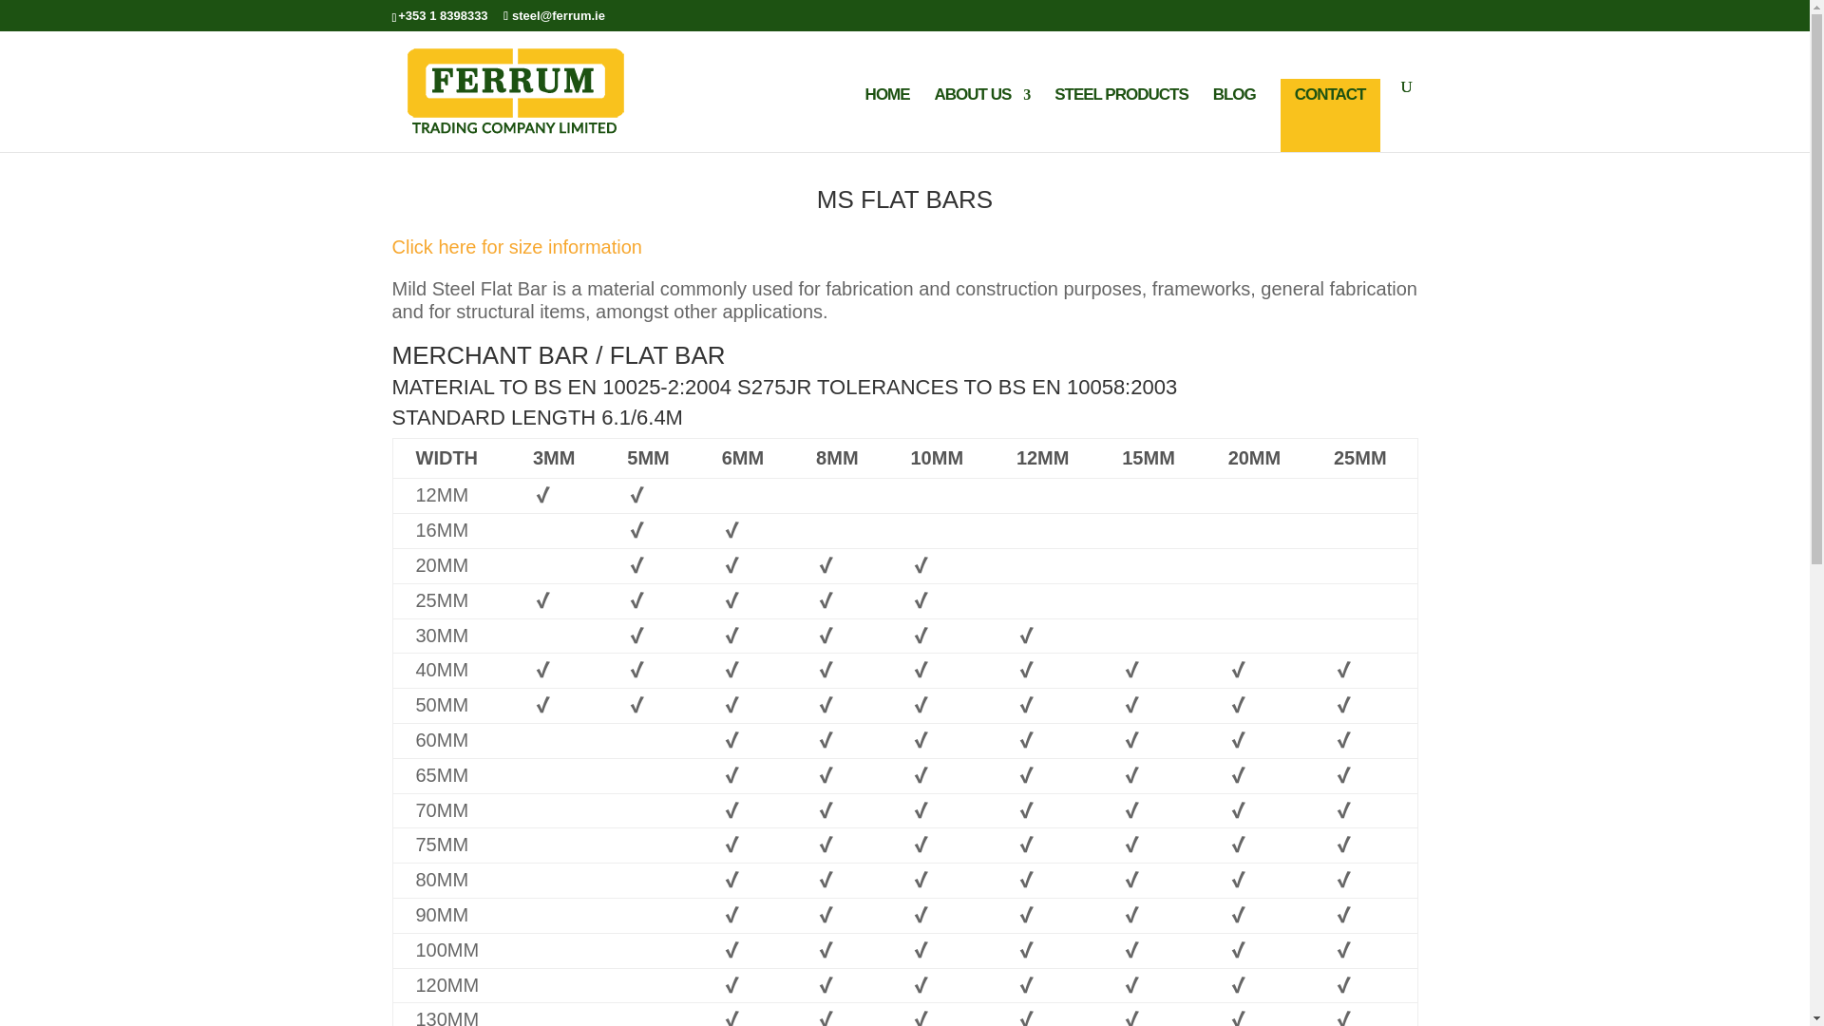 This screenshot has width=1824, height=1026. Describe the element at coordinates (982, 120) in the screenshot. I see `ABOUT US` at that location.